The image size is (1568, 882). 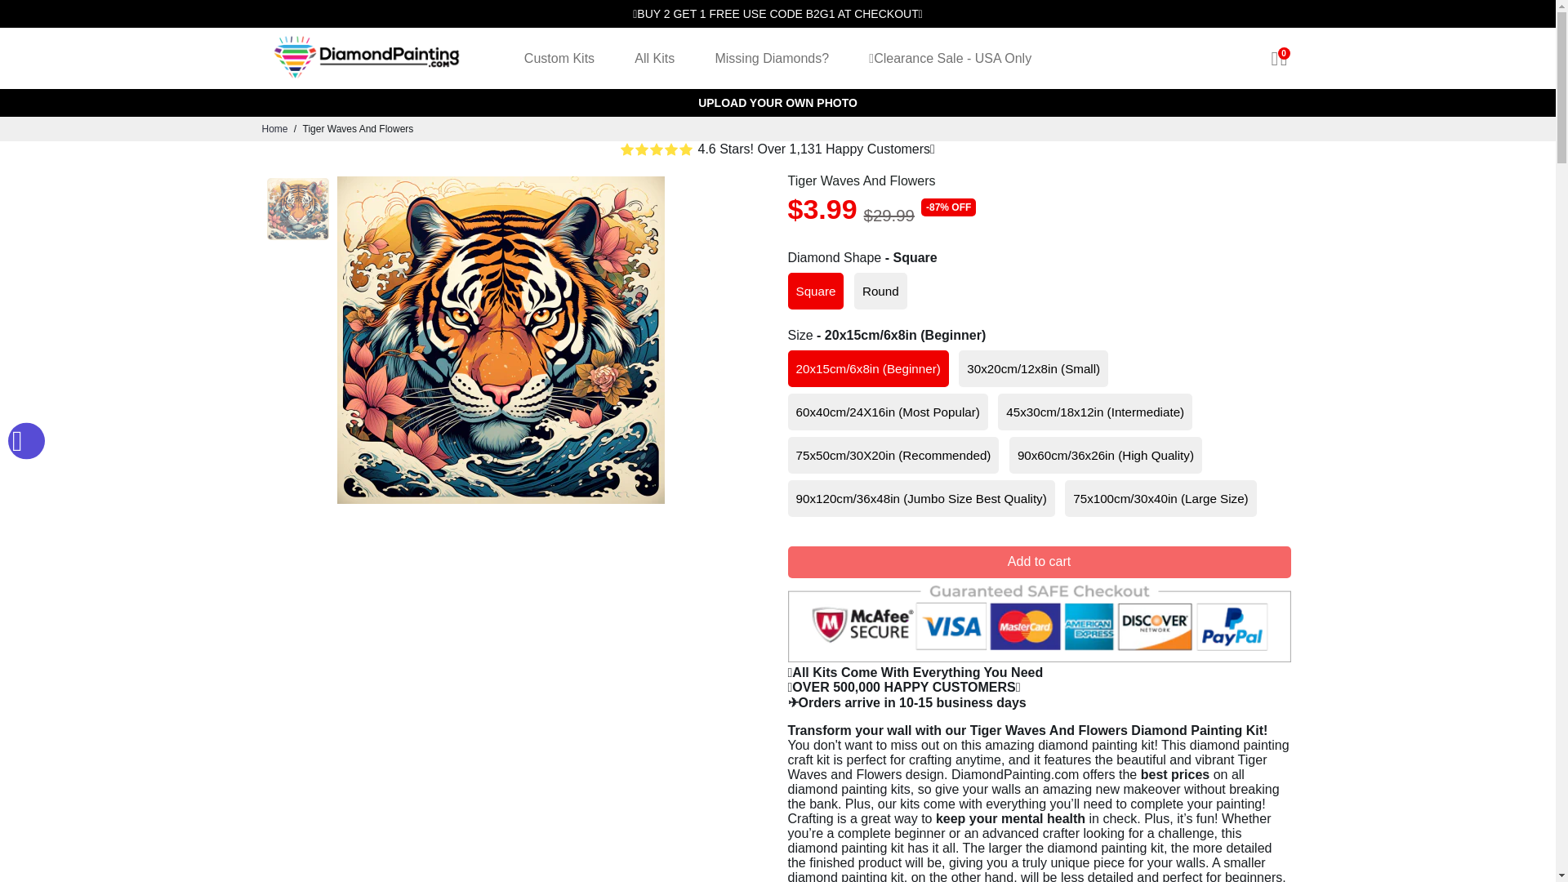 What do you see at coordinates (771, 58) in the screenshot?
I see `Missing Diamonds?` at bounding box center [771, 58].